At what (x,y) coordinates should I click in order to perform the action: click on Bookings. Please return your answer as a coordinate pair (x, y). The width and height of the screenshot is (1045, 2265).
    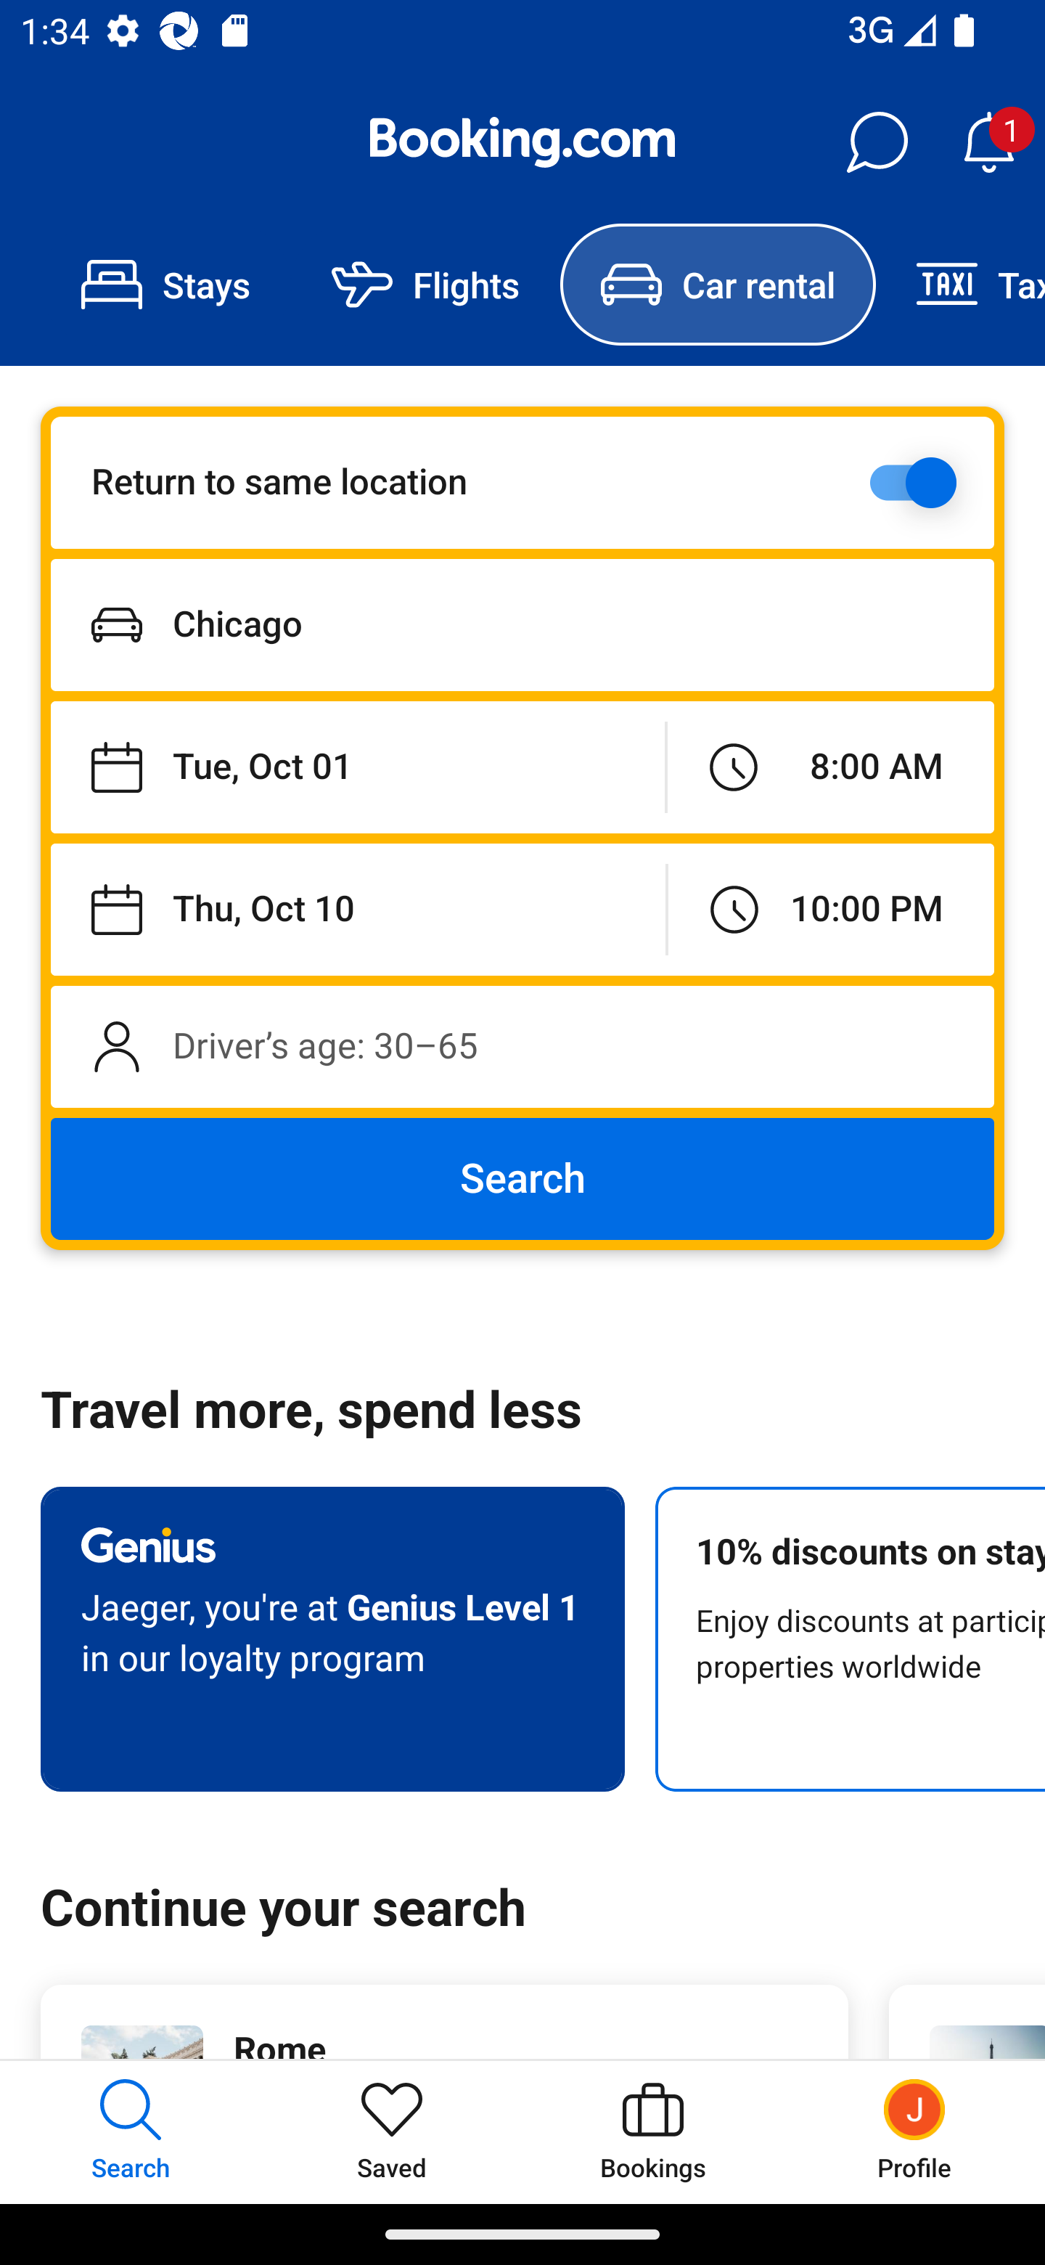
    Looking at the image, I should click on (653, 2131).